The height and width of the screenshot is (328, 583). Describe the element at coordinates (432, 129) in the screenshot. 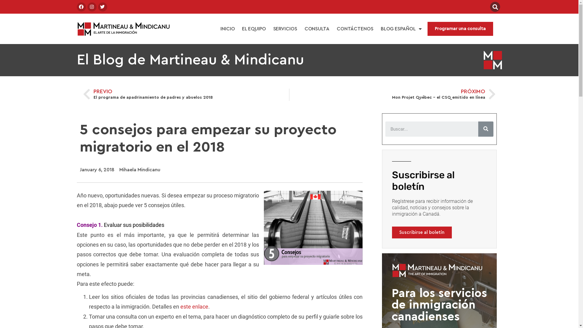

I see `Search` at that location.